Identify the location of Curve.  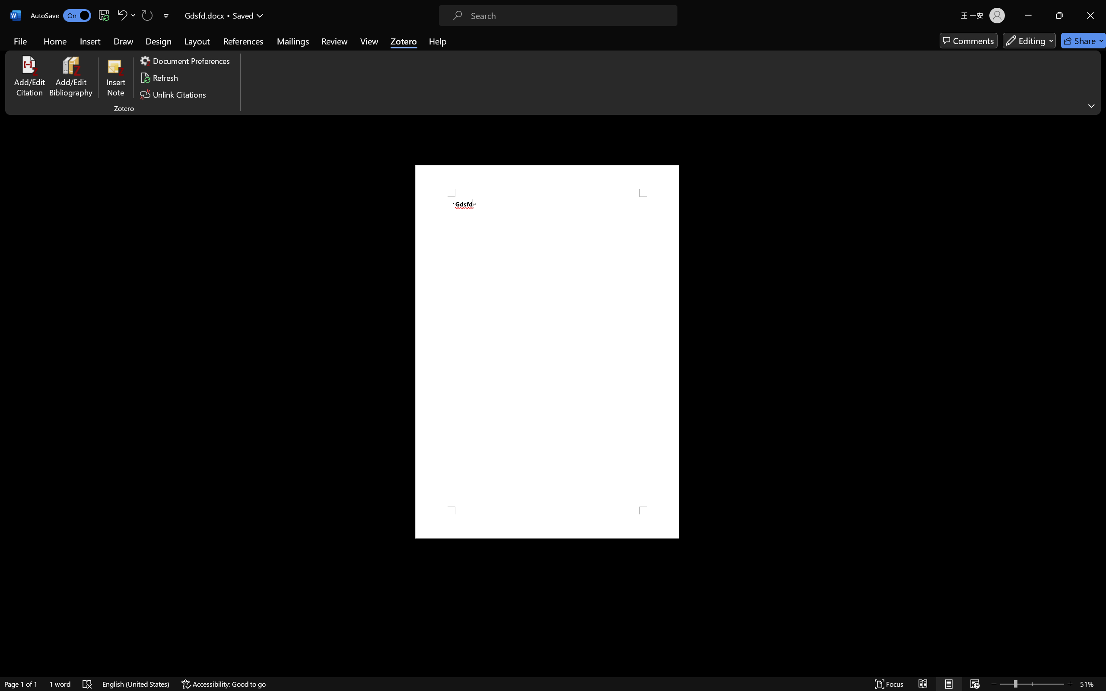
(439, 58).